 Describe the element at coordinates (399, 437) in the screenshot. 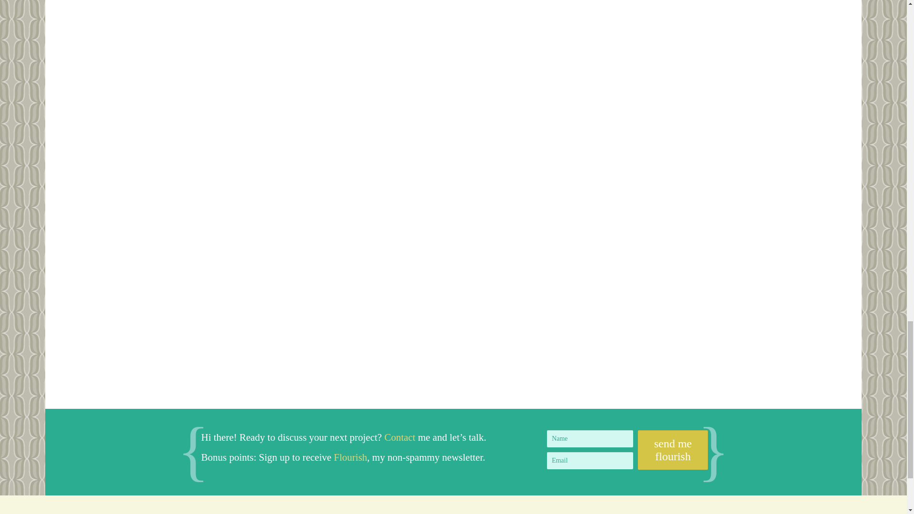

I see `Contact` at that location.